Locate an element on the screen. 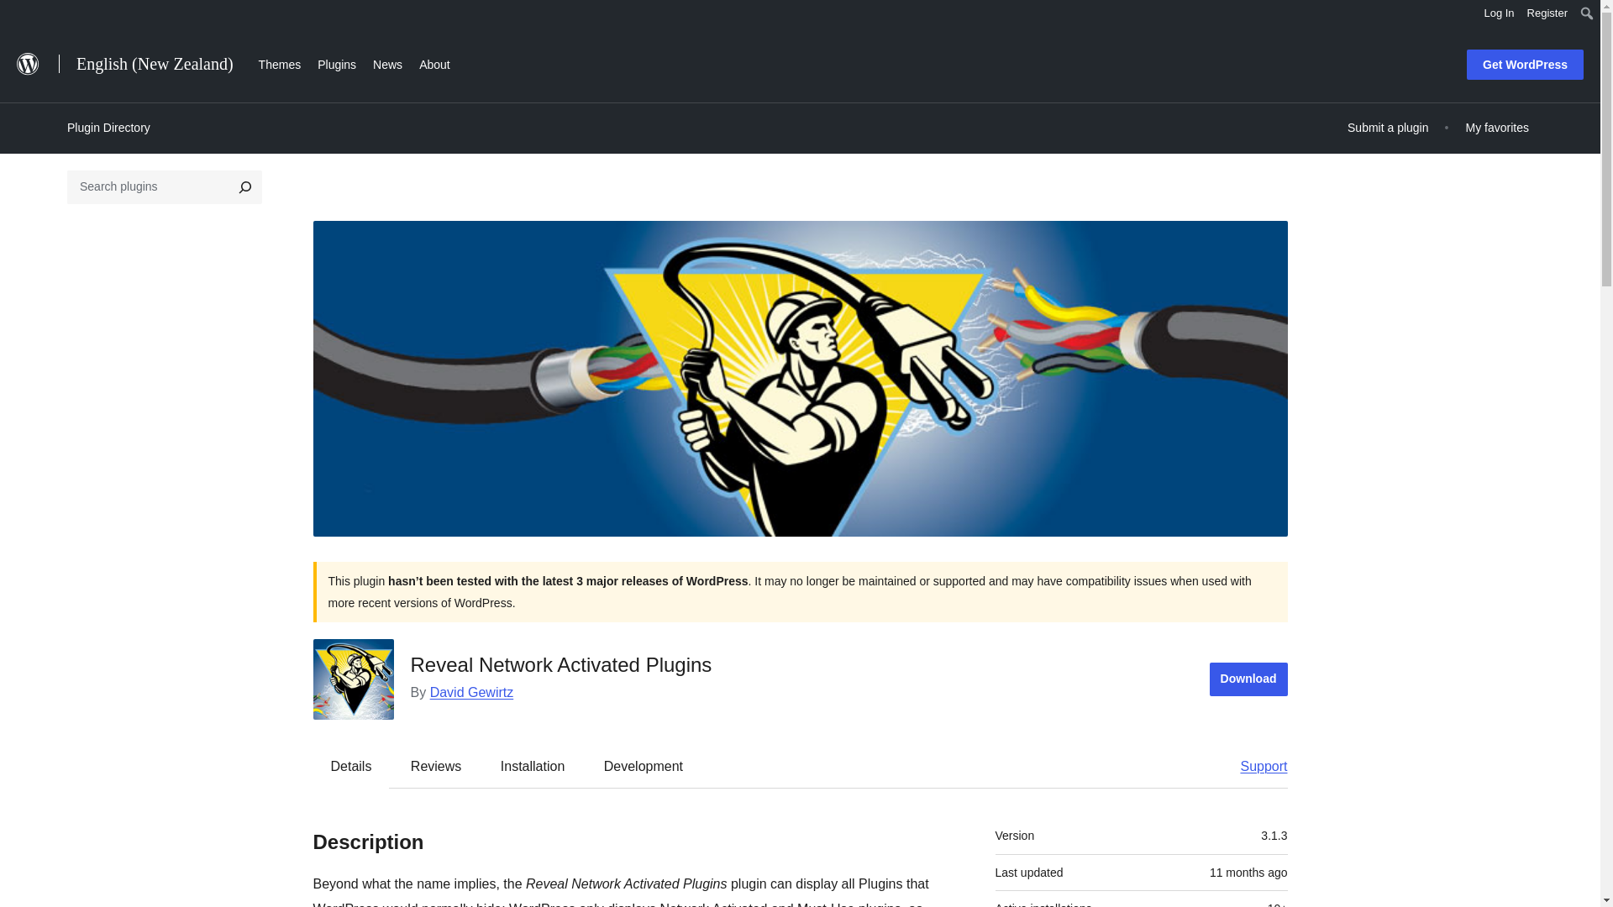 Image resolution: width=1613 pixels, height=907 pixels. Get WordPress is located at coordinates (1525, 65).